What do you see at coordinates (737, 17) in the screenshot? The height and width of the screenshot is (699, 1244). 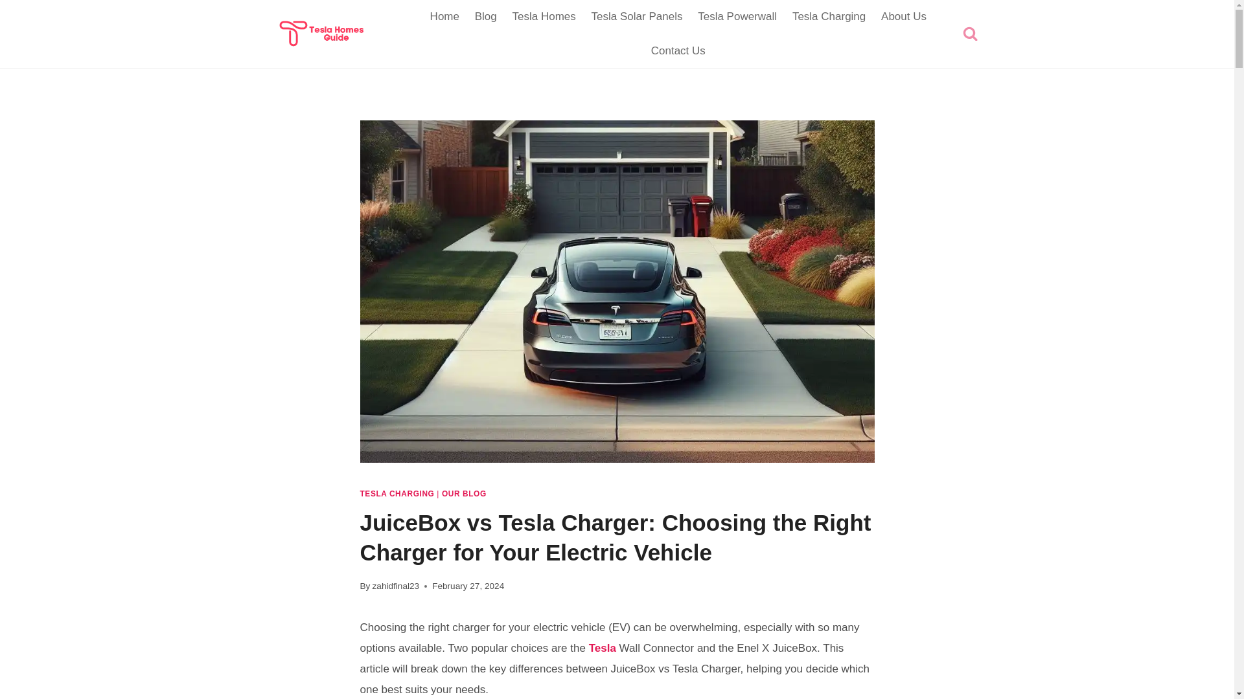 I see `Tesla Powerwall` at bounding box center [737, 17].